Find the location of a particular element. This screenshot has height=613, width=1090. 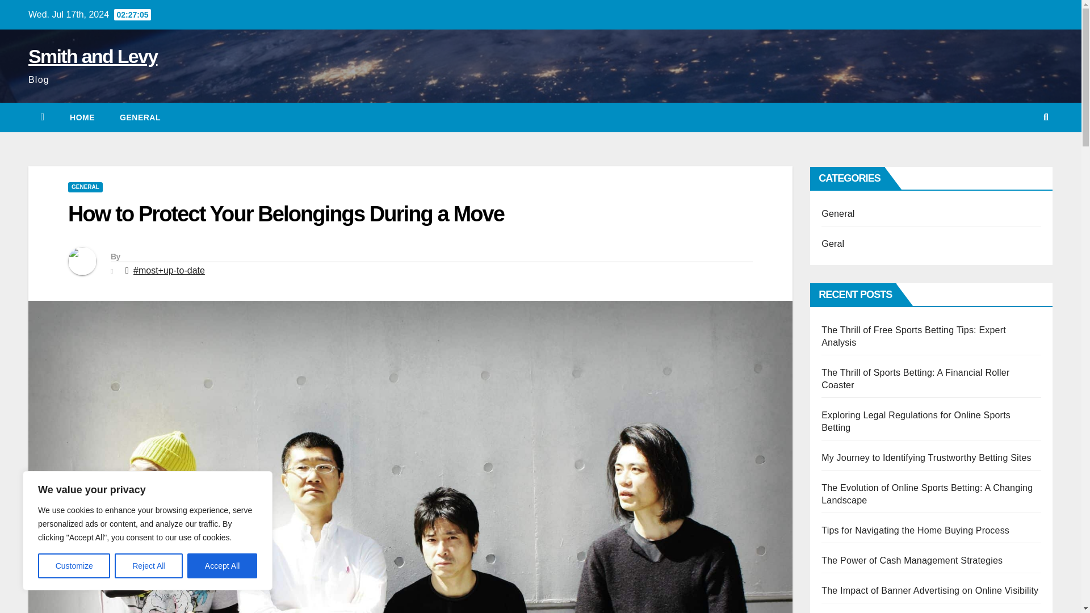

Accept All is located at coordinates (223, 566).